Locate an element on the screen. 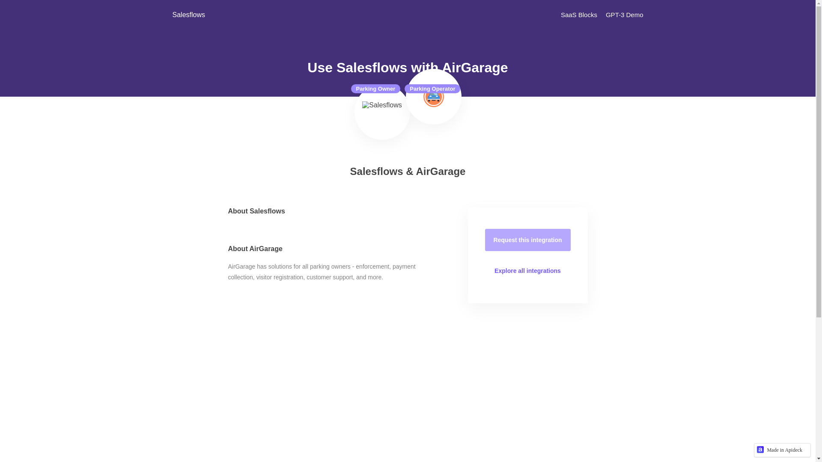  Salesflows is located at coordinates (382, 112).